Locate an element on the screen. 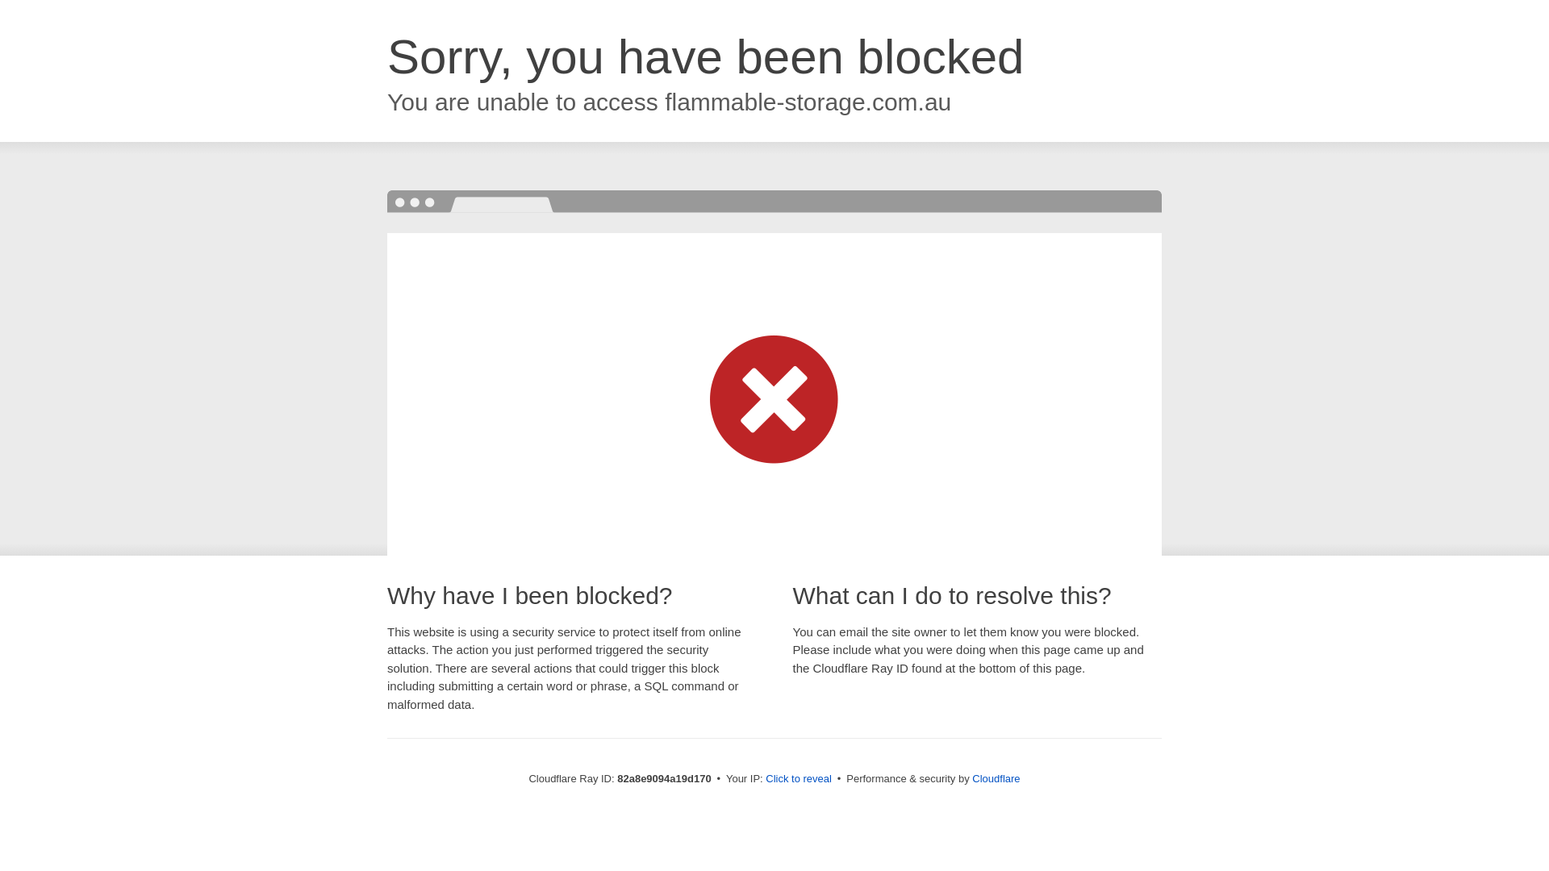 Image resolution: width=1549 pixels, height=871 pixels. Cloudflare is located at coordinates (996, 779).